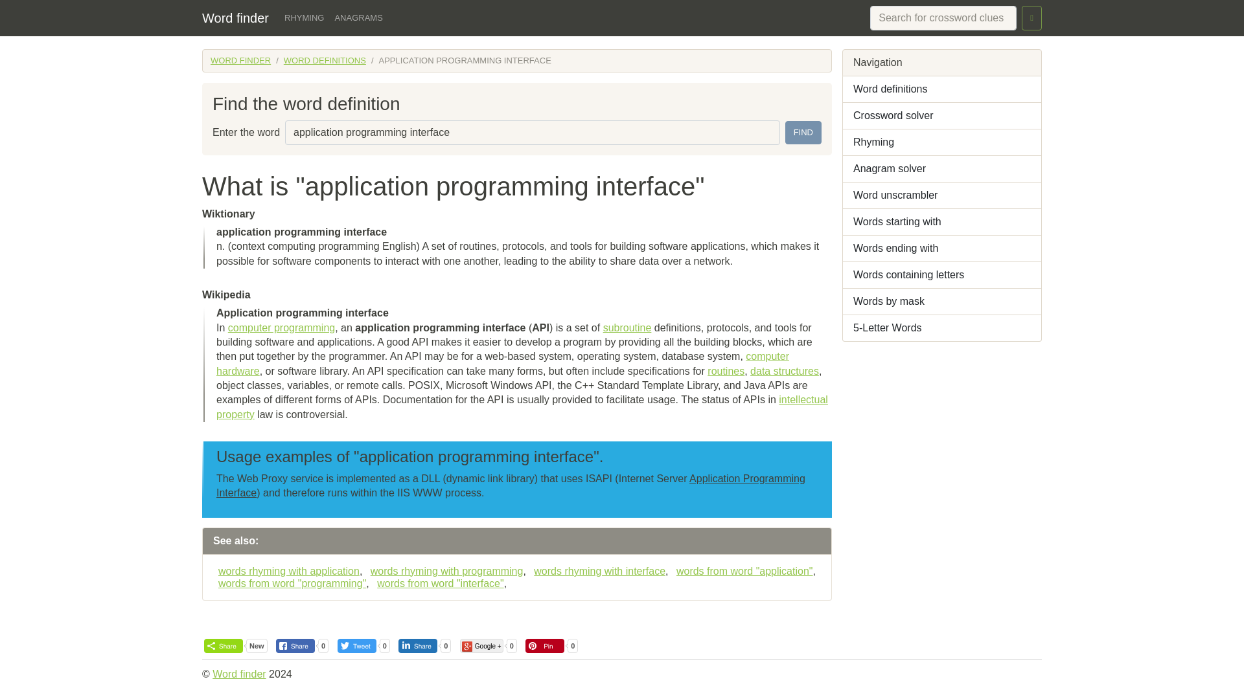  I want to click on Words starting with, so click(942, 221).